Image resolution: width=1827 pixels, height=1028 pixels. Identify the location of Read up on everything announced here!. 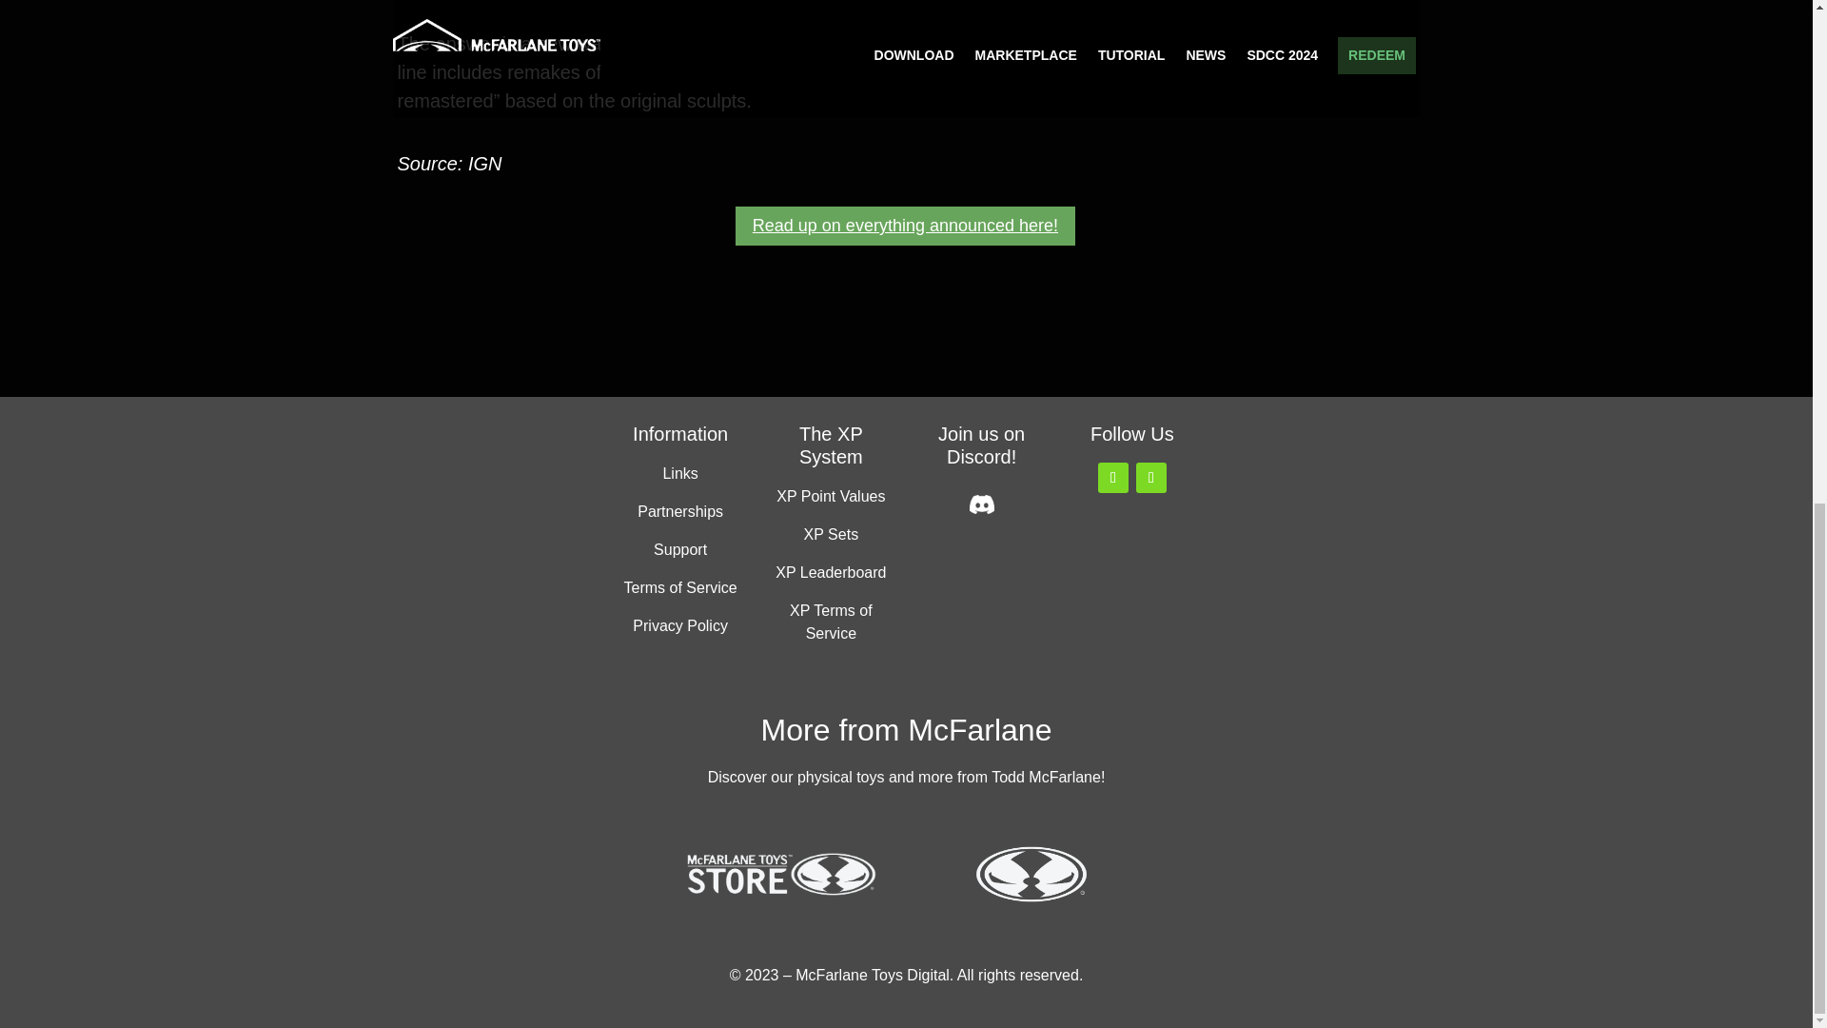
(906, 227).